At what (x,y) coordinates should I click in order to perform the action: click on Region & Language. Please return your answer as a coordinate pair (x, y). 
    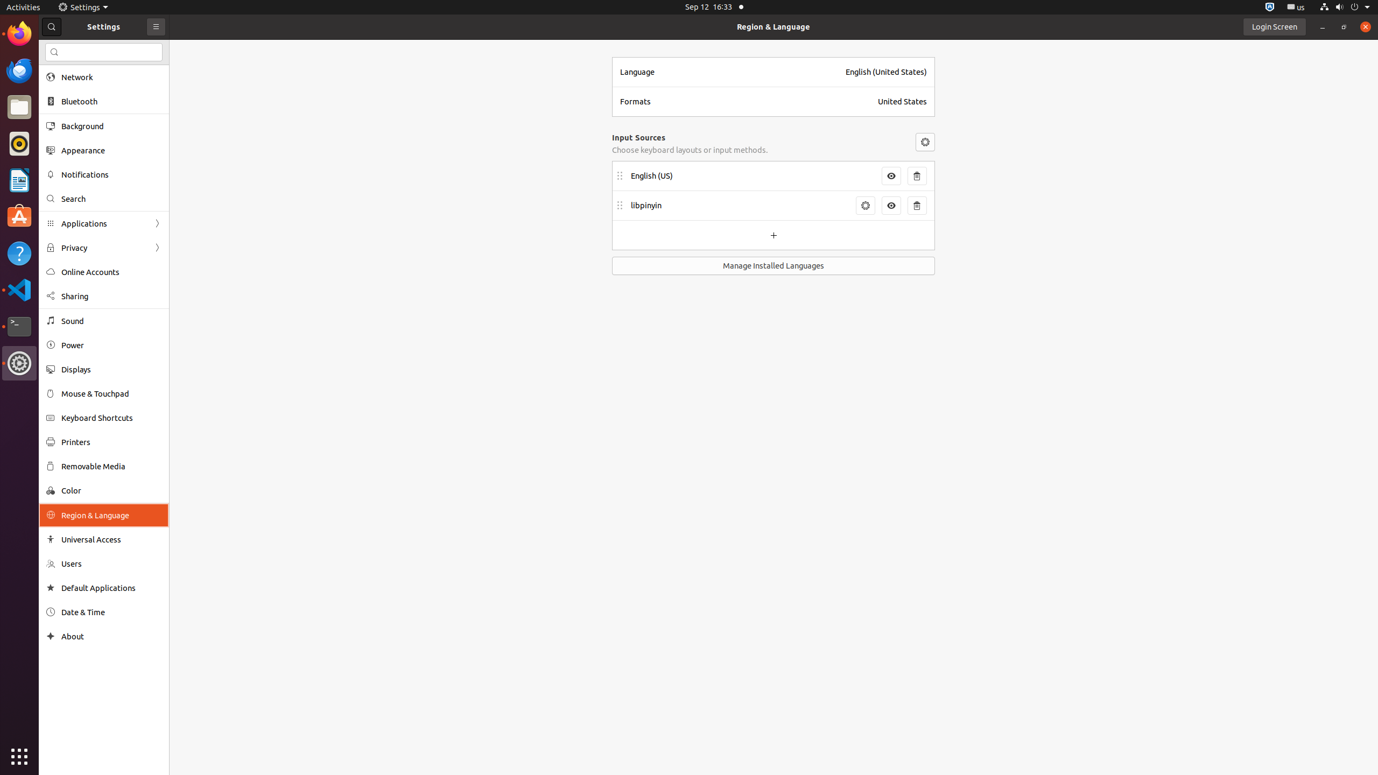
    Looking at the image, I should click on (774, 27).